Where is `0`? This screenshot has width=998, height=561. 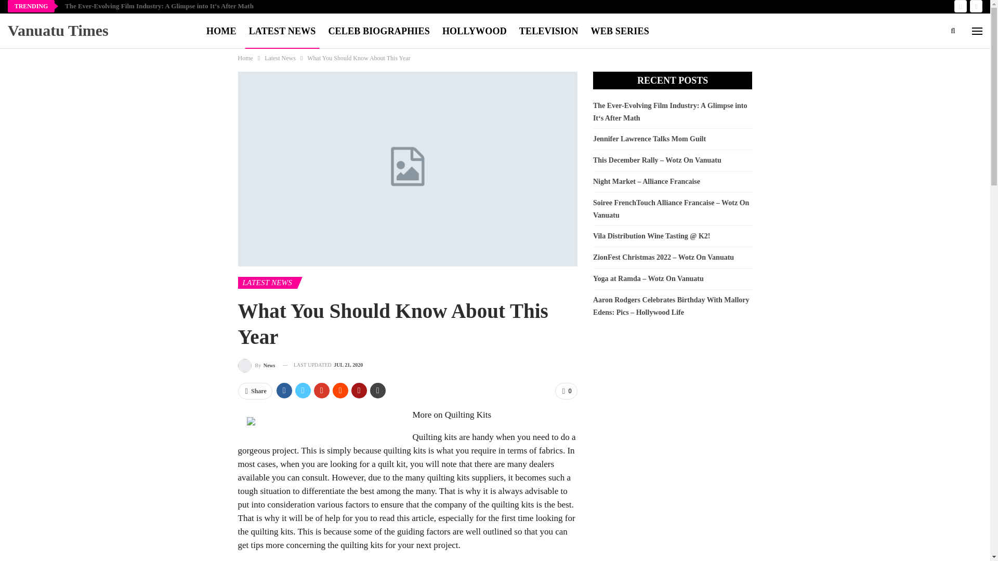
0 is located at coordinates (566, 391).